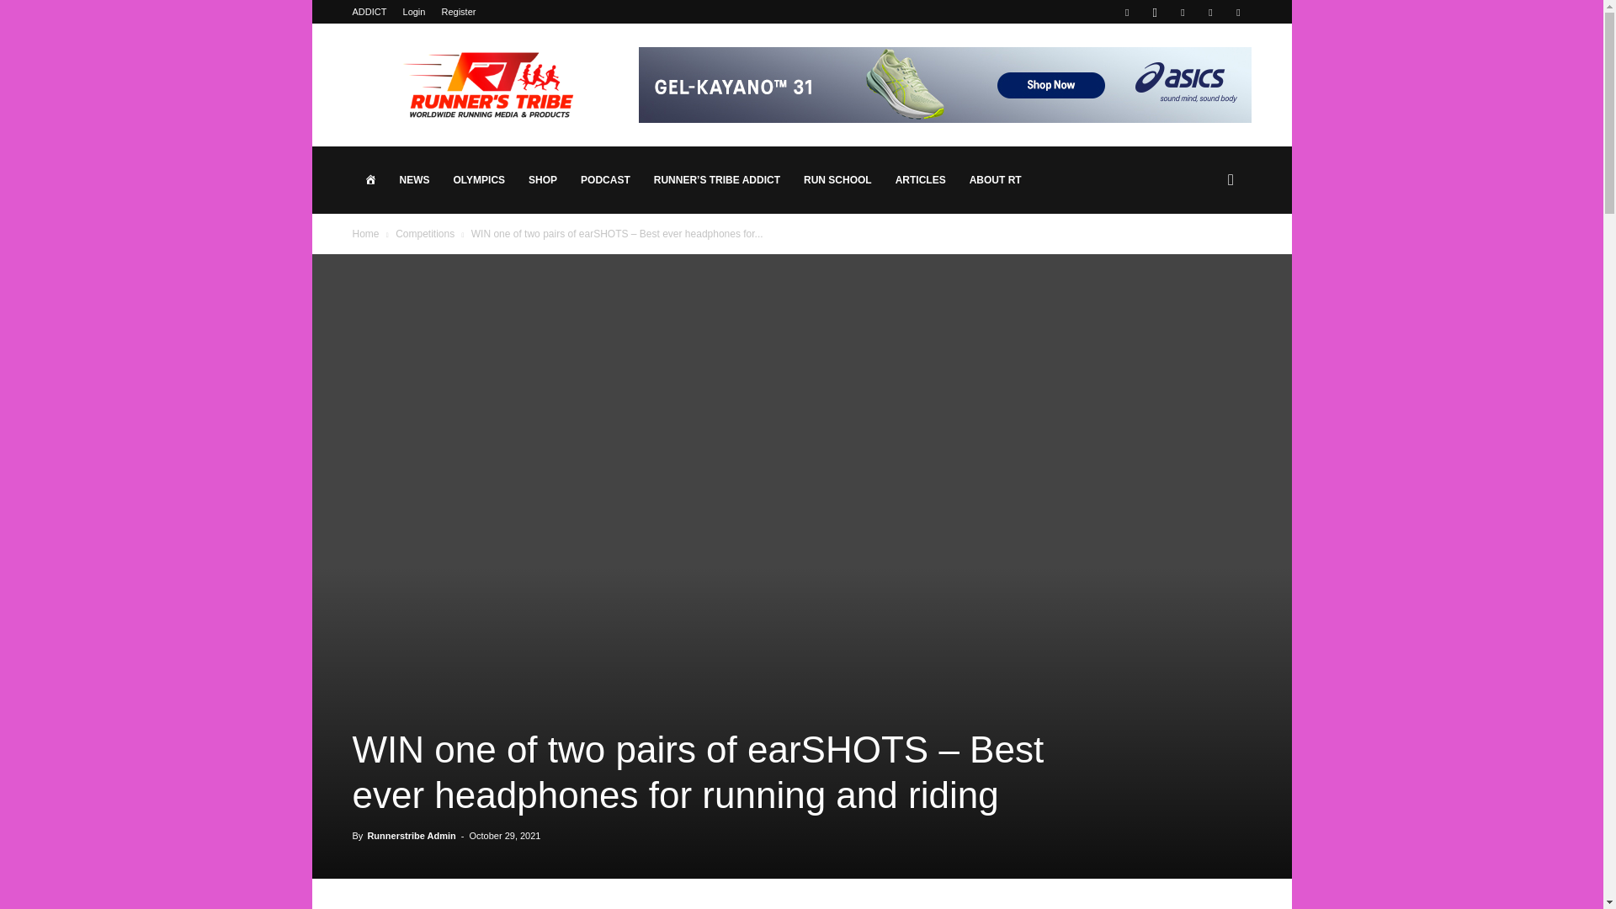  Describe the element at coordinates (1210, 12) in the screenshot. I see `Twitter` at that location.